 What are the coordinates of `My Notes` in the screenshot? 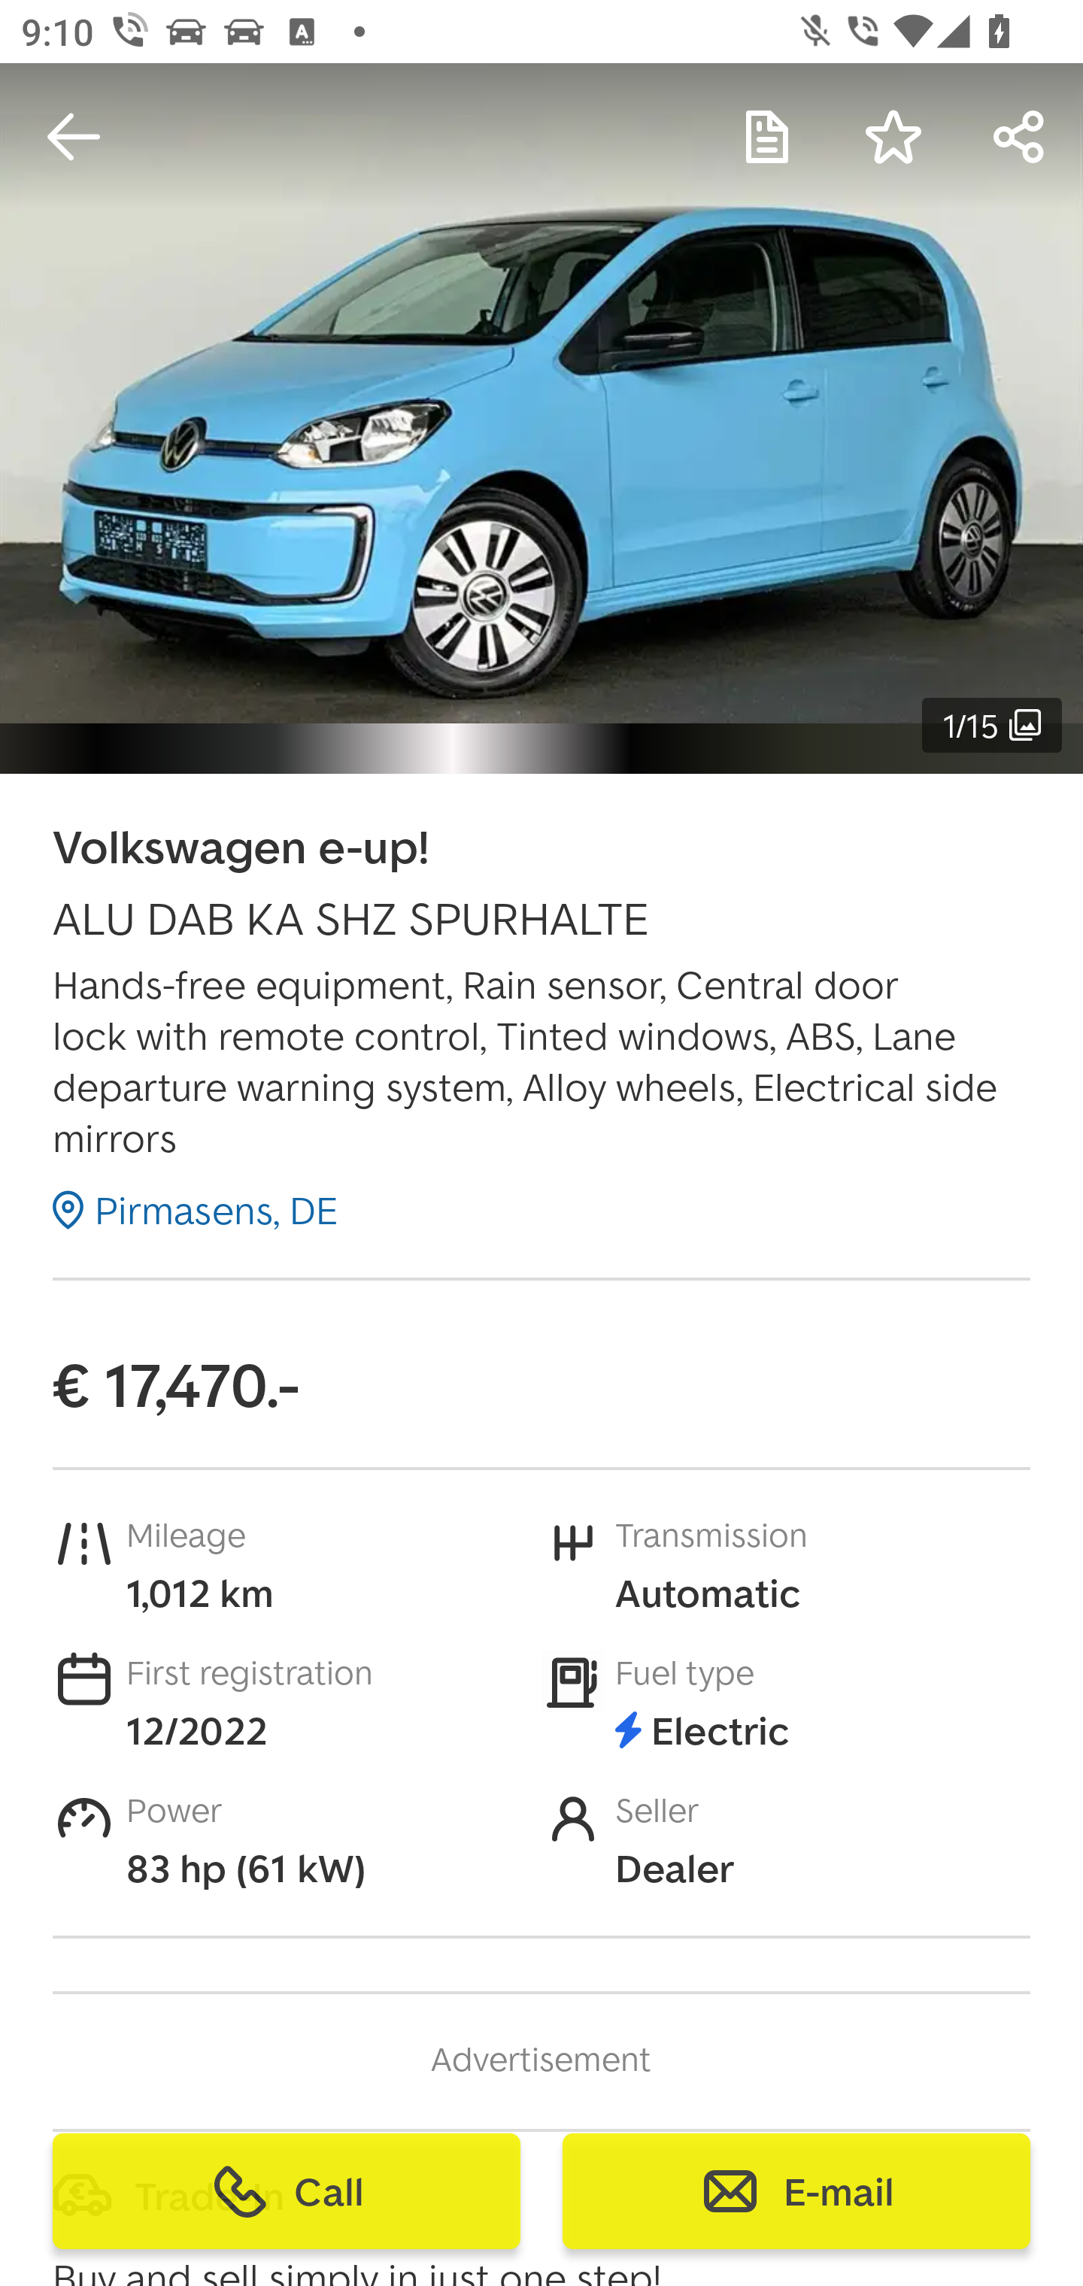 It's located at (767, 137).